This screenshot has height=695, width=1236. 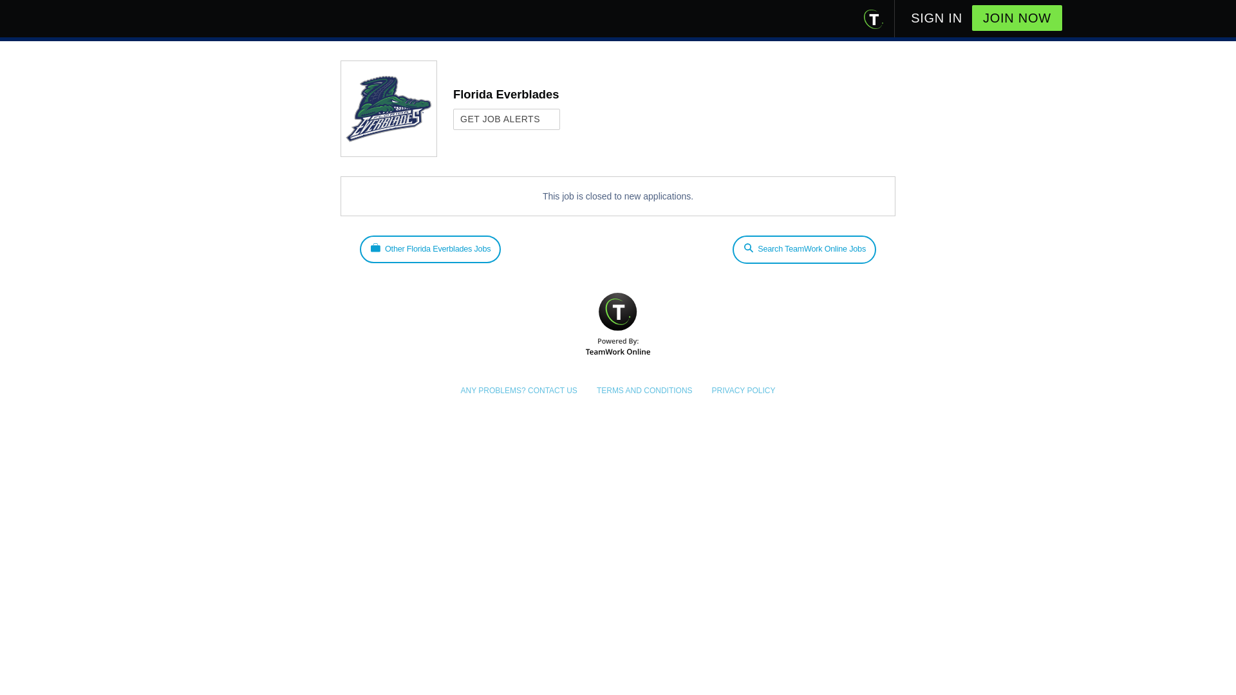 I want to click on Other Florida Everblades Jobs, so click(x=430, y=250).